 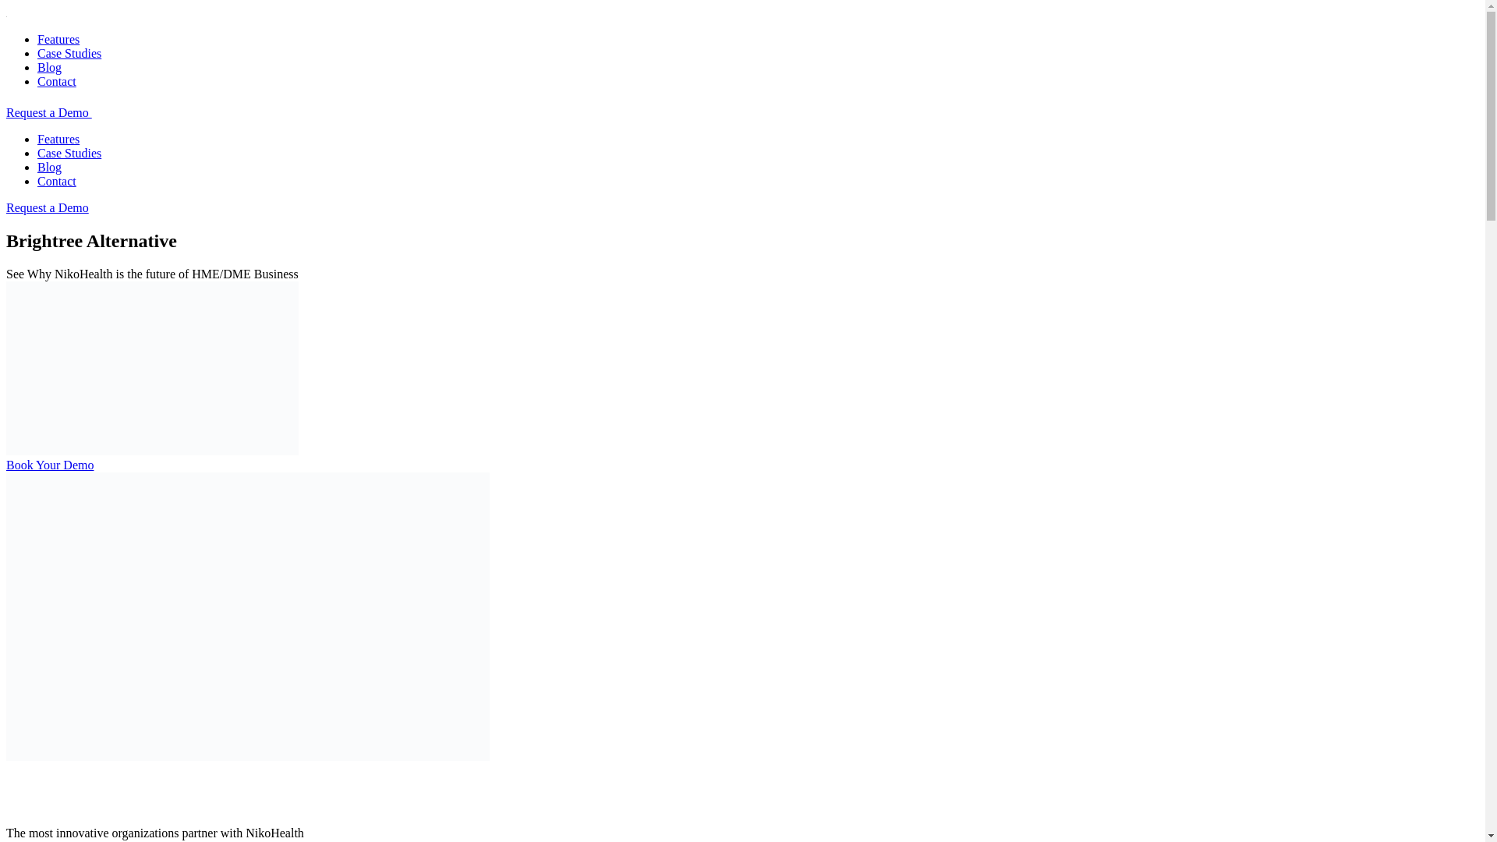 What do you see at coordinates (48, 112) in the screenshot?
I see `Request a Demo` at bounding box center [48, 112].